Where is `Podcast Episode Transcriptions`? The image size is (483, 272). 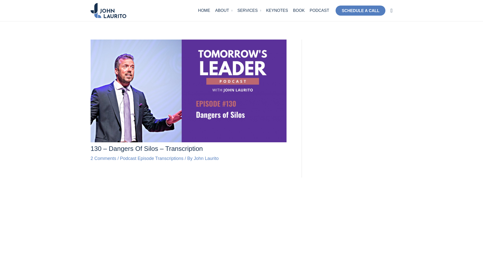
Podcast Episode Transcriptions is located at coordinates (151, 158).